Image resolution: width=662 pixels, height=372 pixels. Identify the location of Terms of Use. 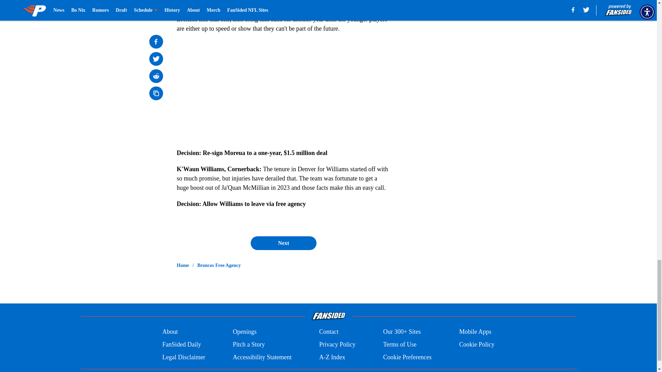
(400, 344).